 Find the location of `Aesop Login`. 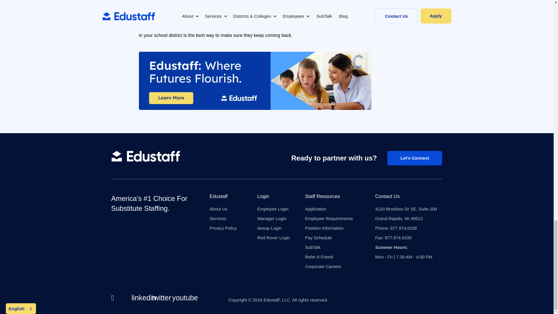

Aesop Login is located at coordinates (274, 228).